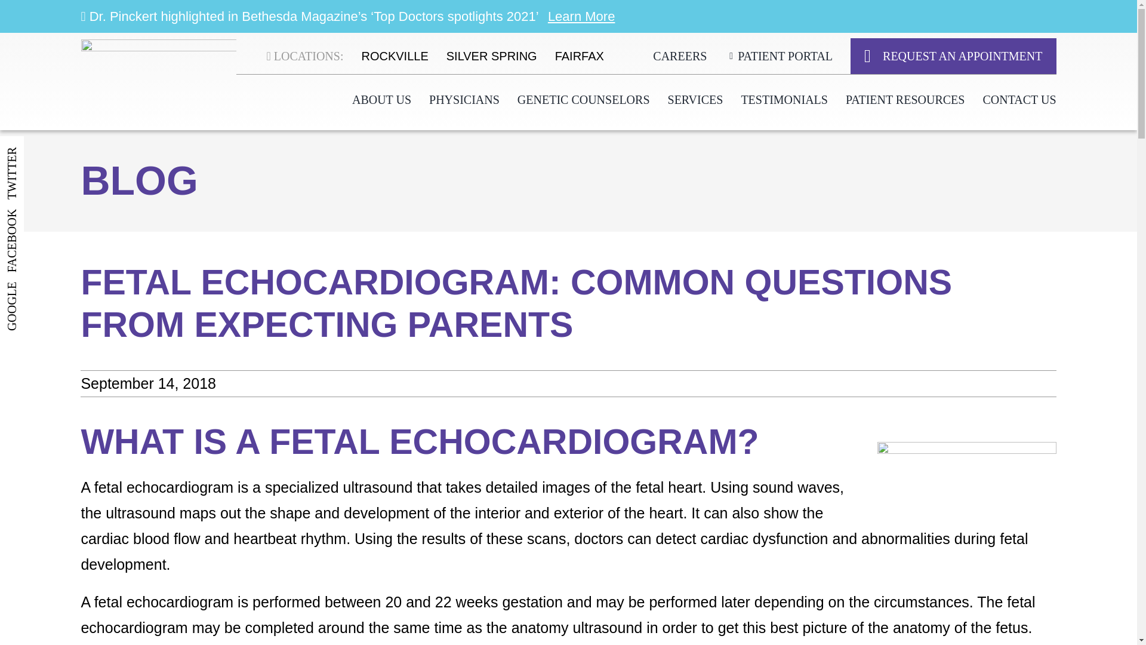 This screenshot has height=645, width=1146. I want to click on Learn More, so click(581, 16).